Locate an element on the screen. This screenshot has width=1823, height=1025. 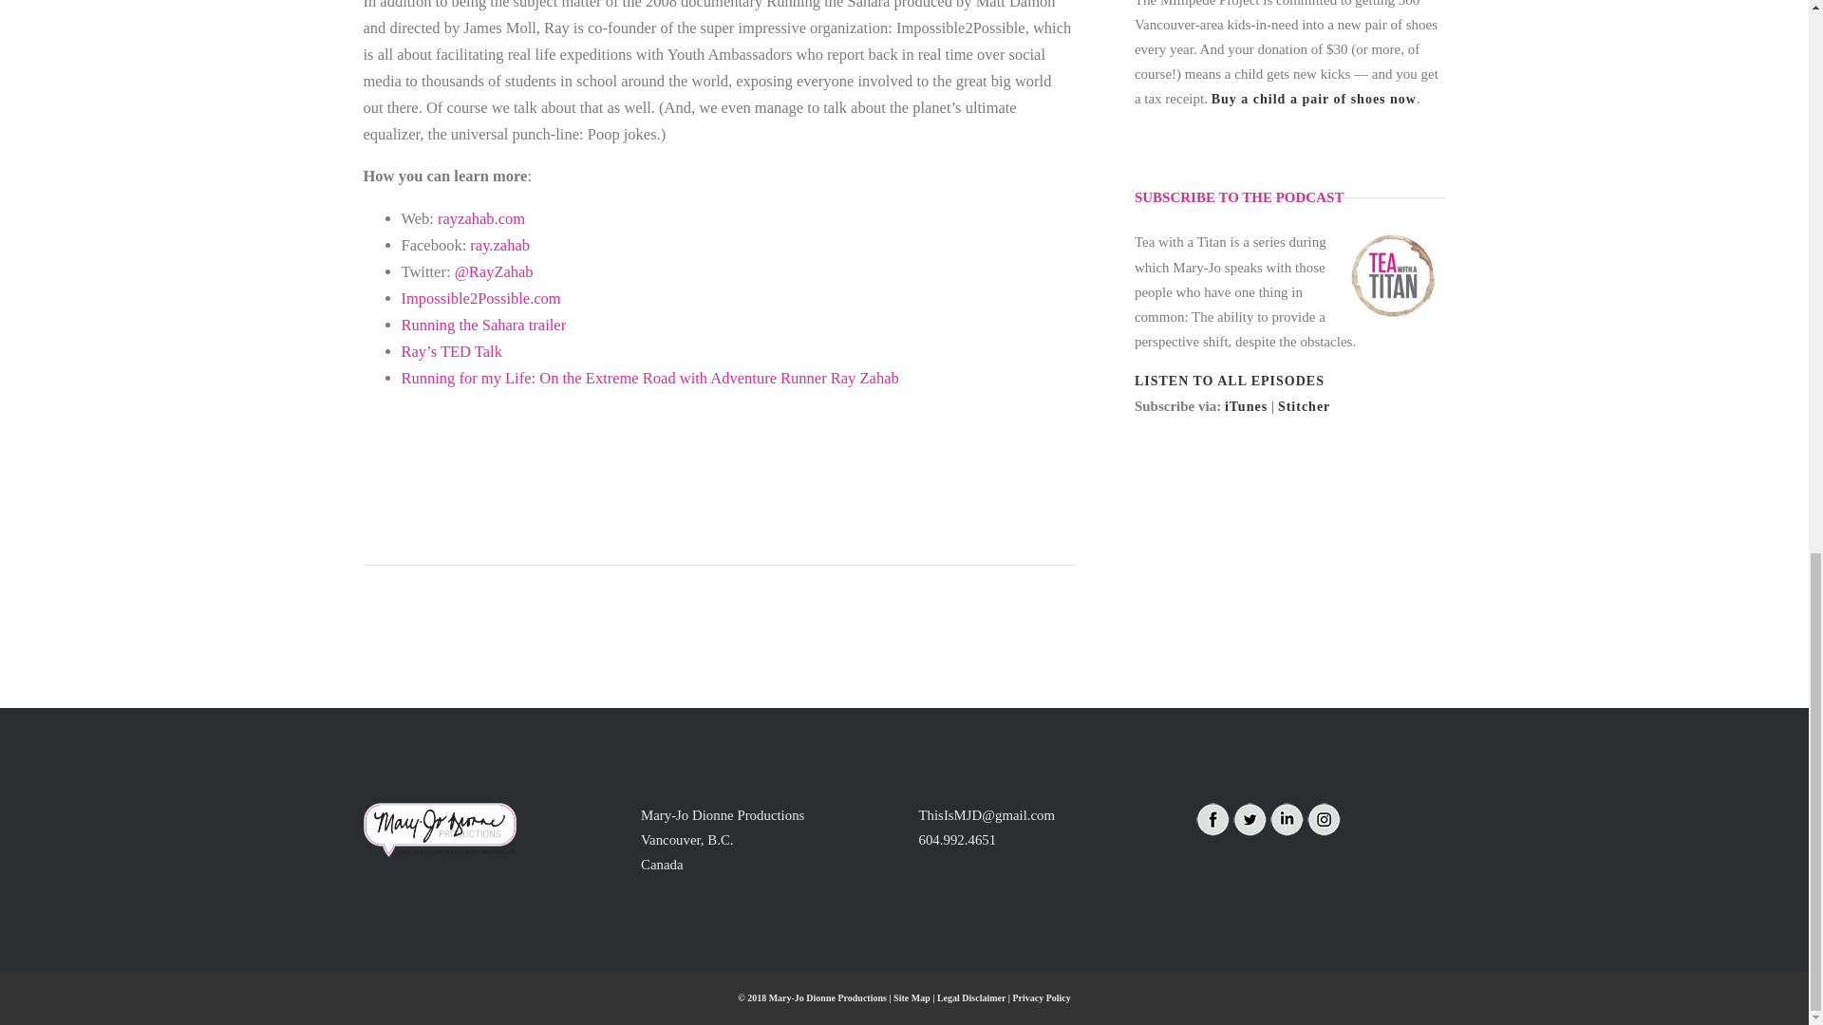
Stitcher is located at coordinates (1304, 406).